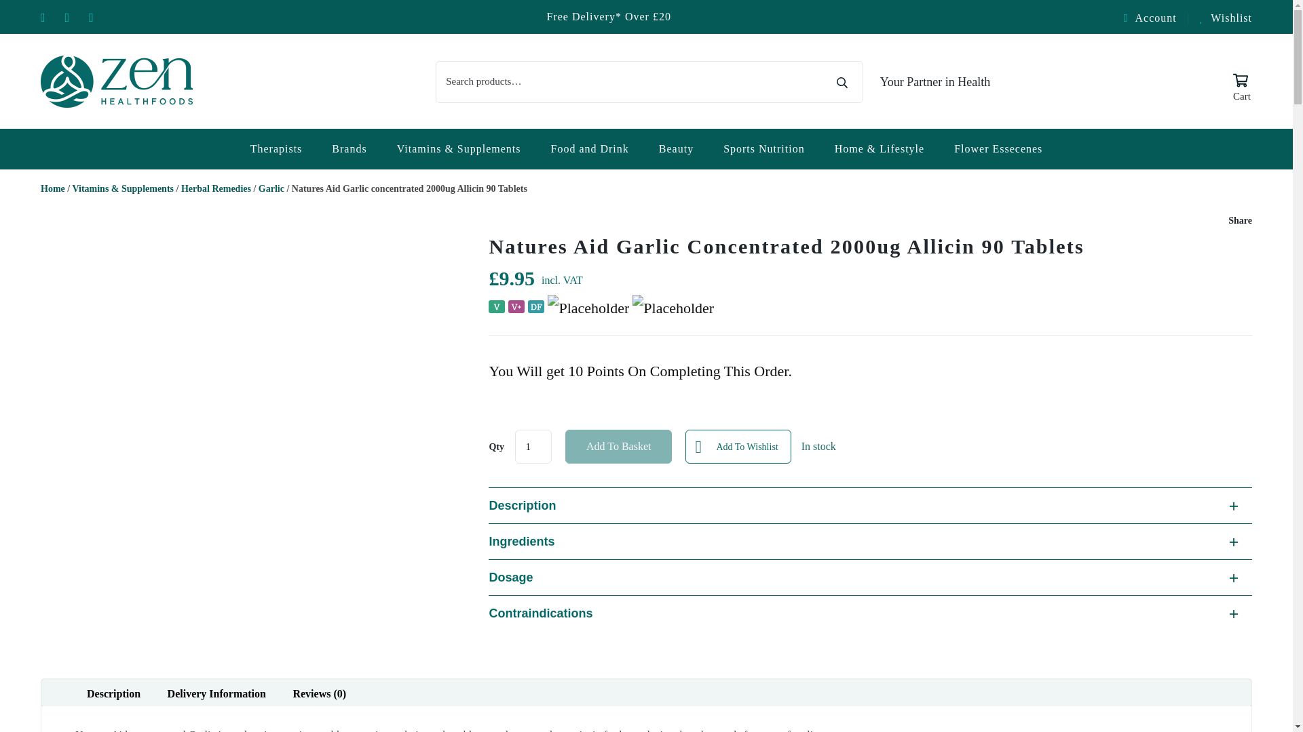  What do you see at coordinates (533, 446) in the screenshot?
I see `1` at bounding box center [533, 446].